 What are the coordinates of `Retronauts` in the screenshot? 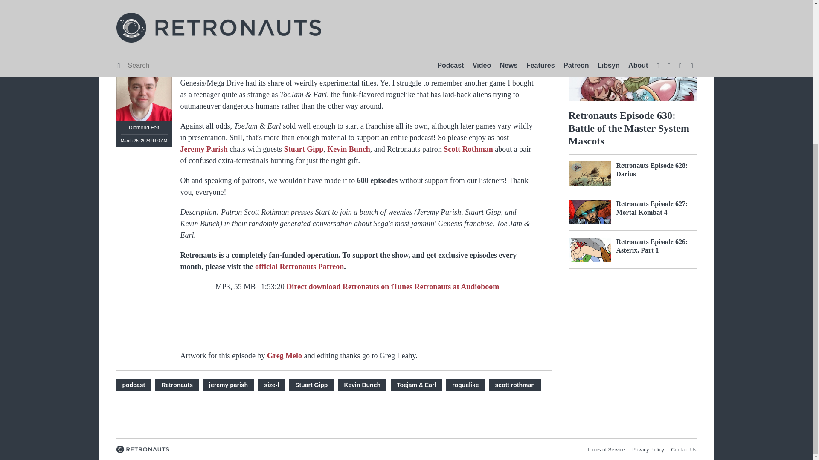 It's located at (177, 385).